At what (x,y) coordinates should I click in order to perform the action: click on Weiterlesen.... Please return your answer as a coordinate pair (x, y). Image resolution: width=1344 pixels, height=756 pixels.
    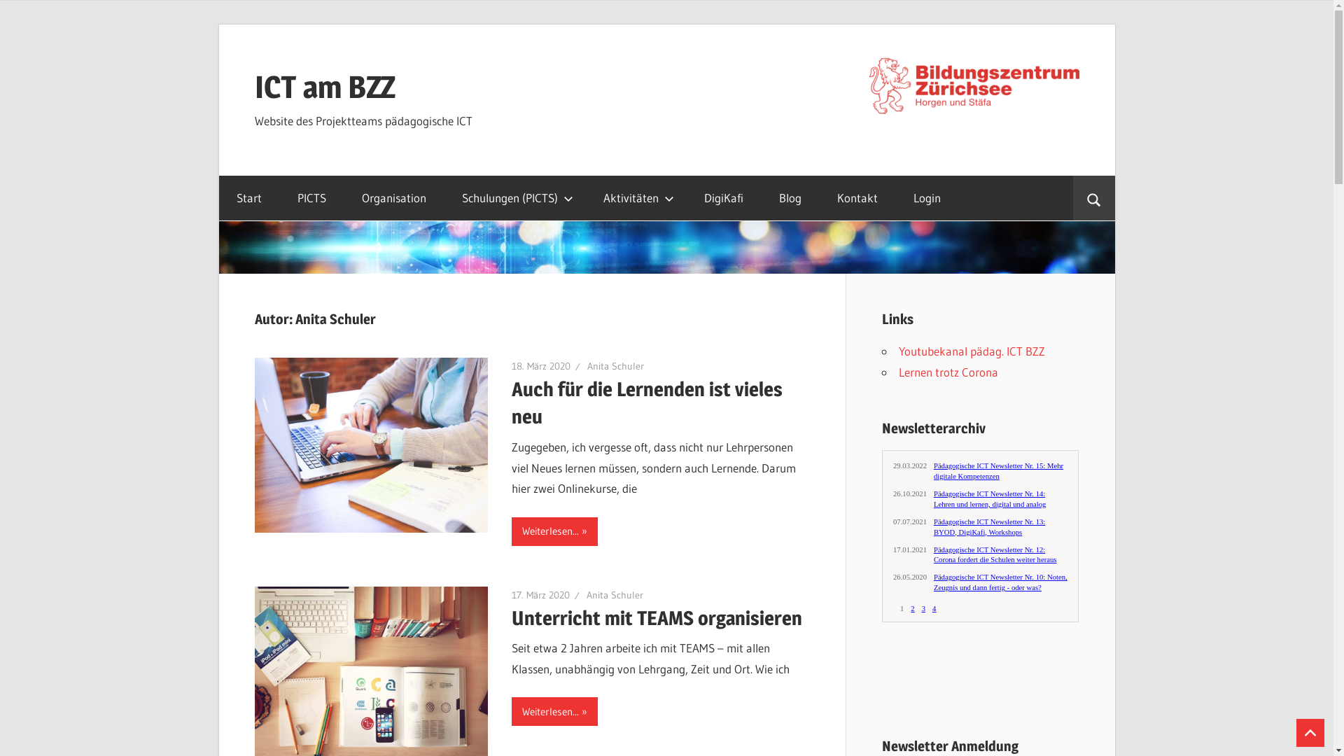
    Looking at the image, I should click on (554, 532).